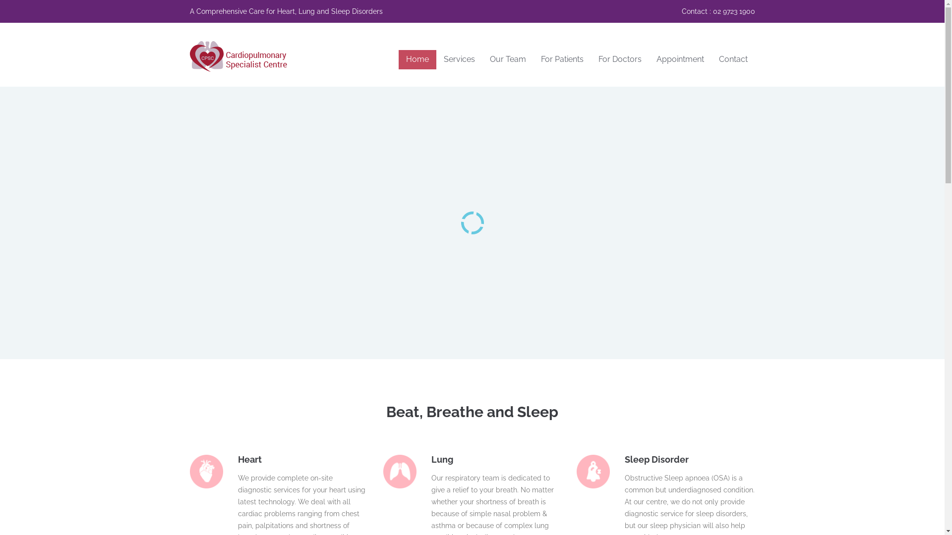  What do you see at coordinates (442, 460) in the screenshot?
I see `Lung` at bounding box center [442, 460].